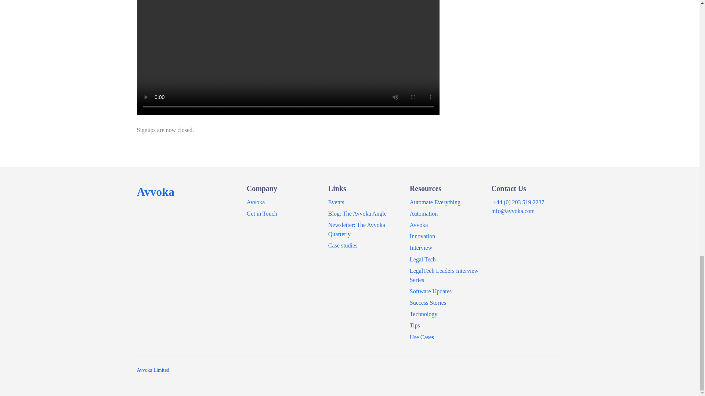  Describe the element at coordinates (423, 314) in the screenshot. I see `Technology` at that location.